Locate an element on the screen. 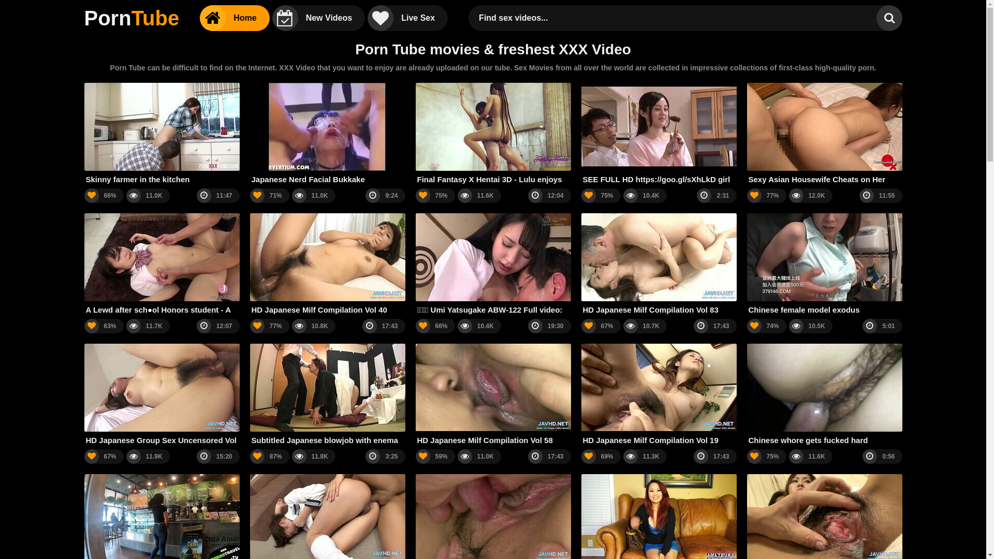 This screenshot has width=994, height=559. Chinese whore gets fucked hard is located at coordinates (824, 394).